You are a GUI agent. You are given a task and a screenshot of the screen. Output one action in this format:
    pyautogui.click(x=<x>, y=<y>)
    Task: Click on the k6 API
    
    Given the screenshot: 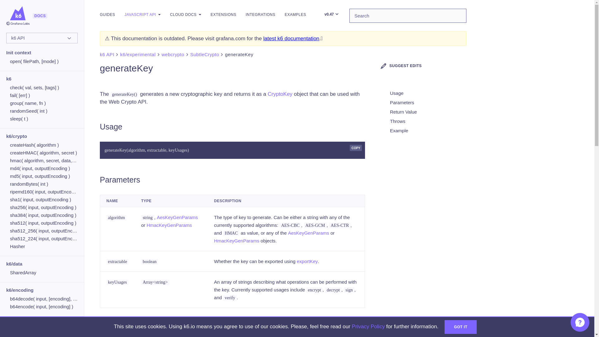 What is the action you would take?
    pyautogui.click(x=42, y=38)
    